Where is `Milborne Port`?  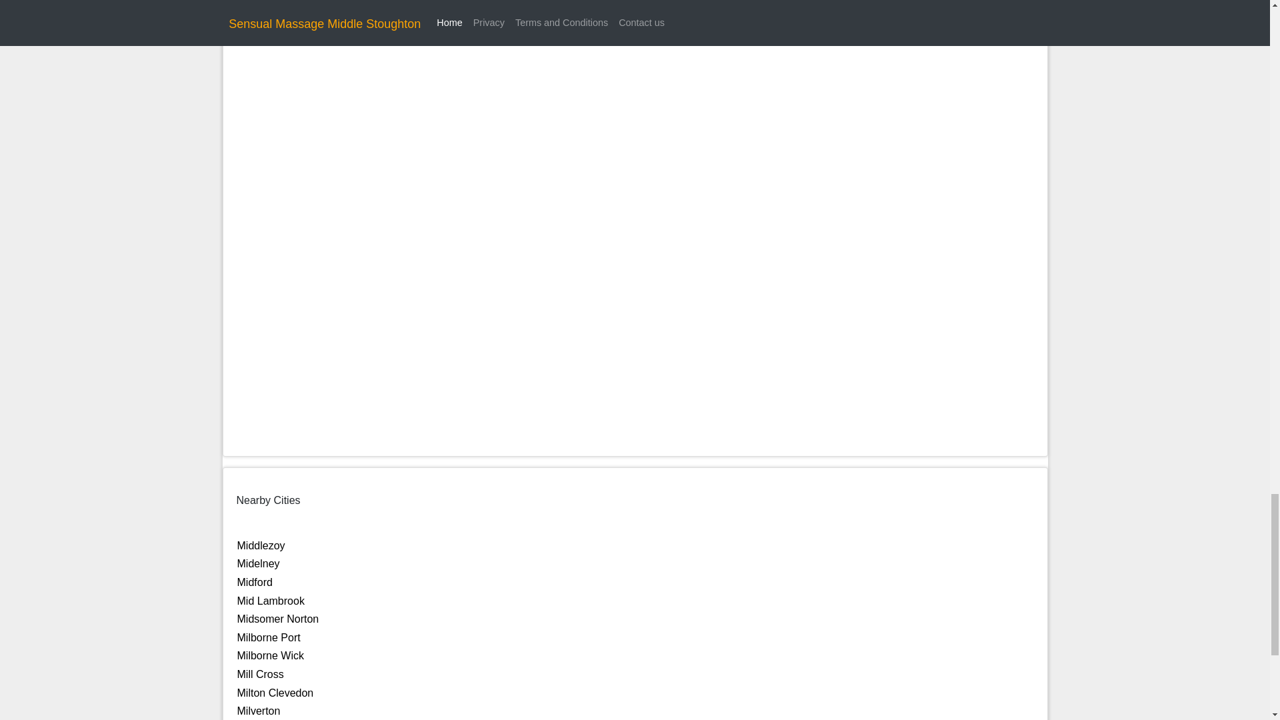 Milborne Port is located at coordinates (269, 637).